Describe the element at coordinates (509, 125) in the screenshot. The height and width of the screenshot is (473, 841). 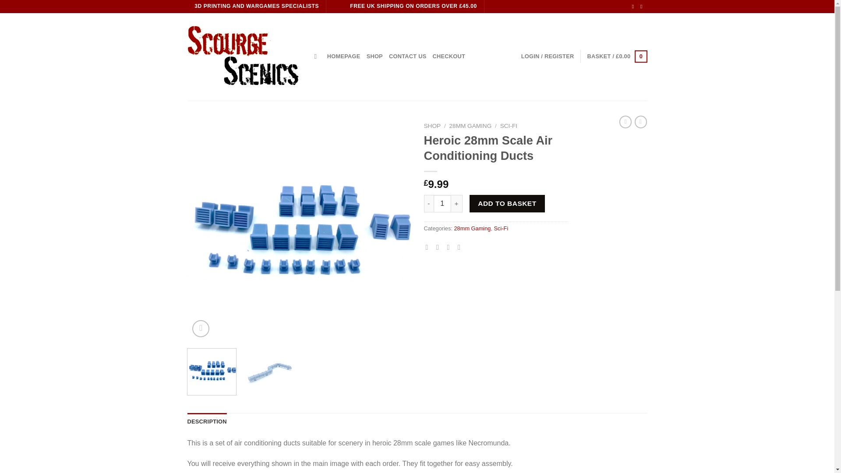
I see `SCI-FI` at that location.